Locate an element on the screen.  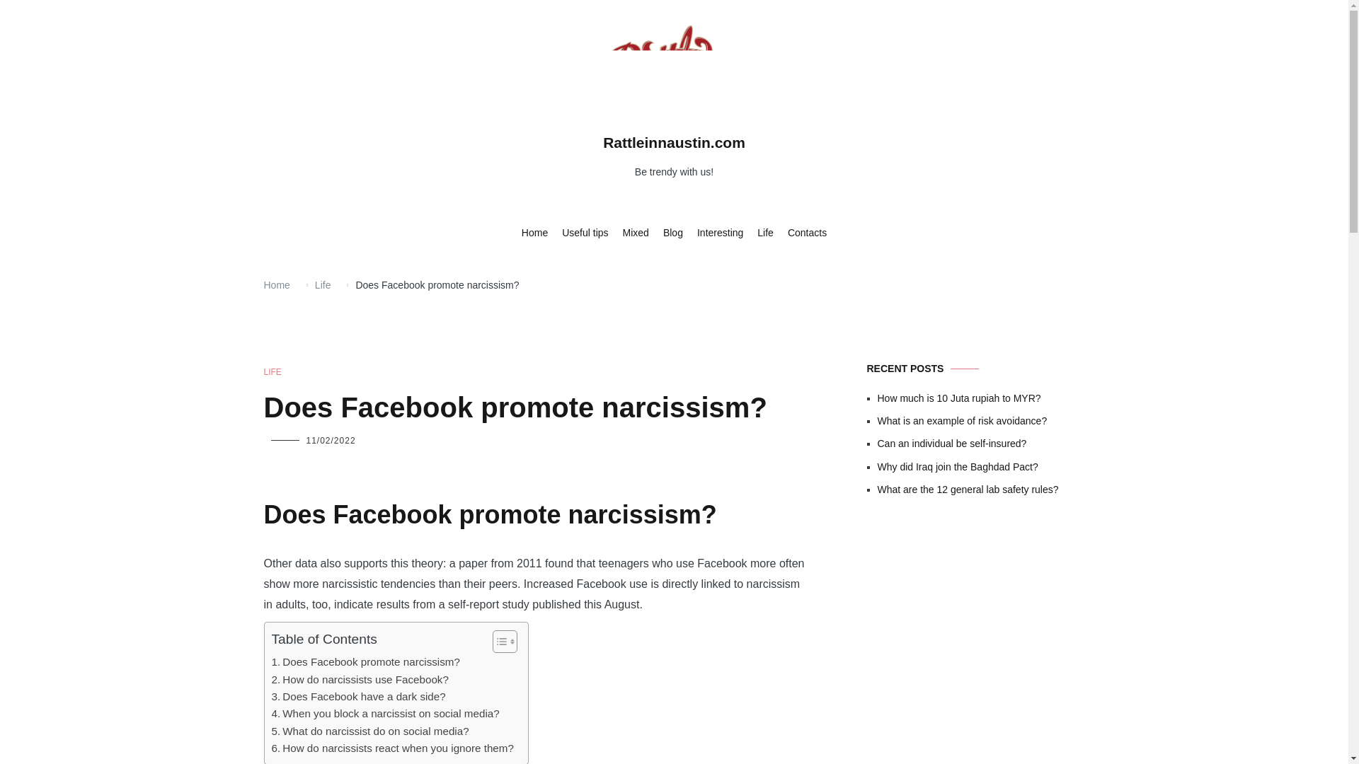
LIFE is located at coordinates (272, 372).